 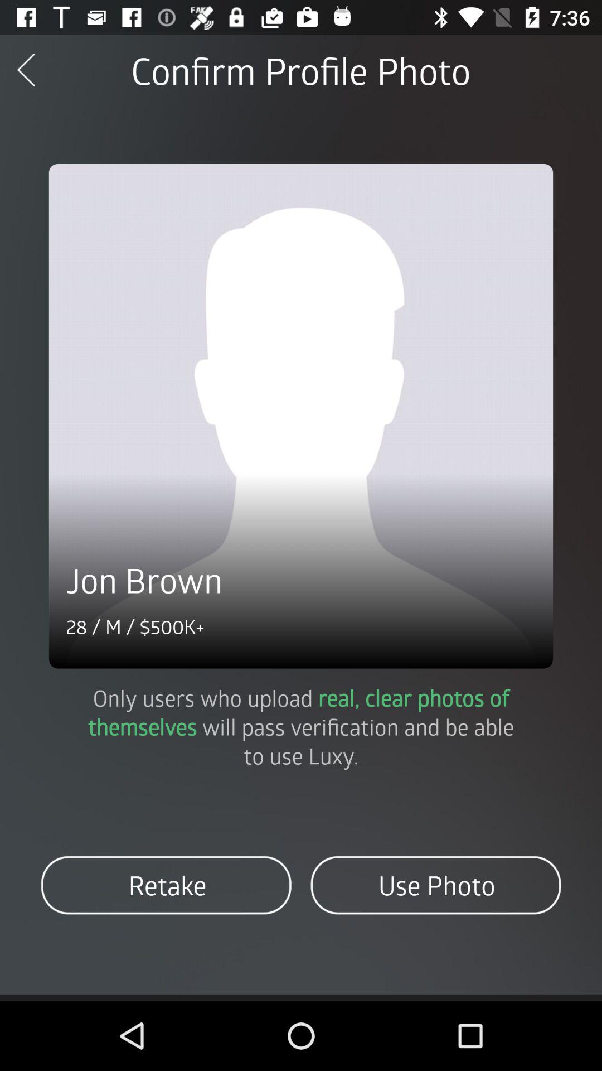 I want to click on current profile photo, so click(x=301, y=416).